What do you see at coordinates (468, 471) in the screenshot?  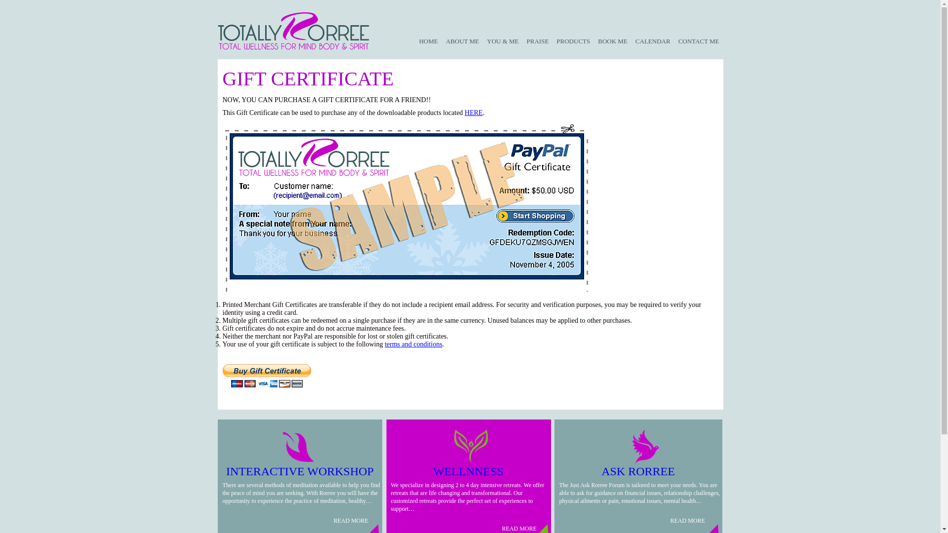 I see `WELLNNESS` at bounding box center [468, 471].